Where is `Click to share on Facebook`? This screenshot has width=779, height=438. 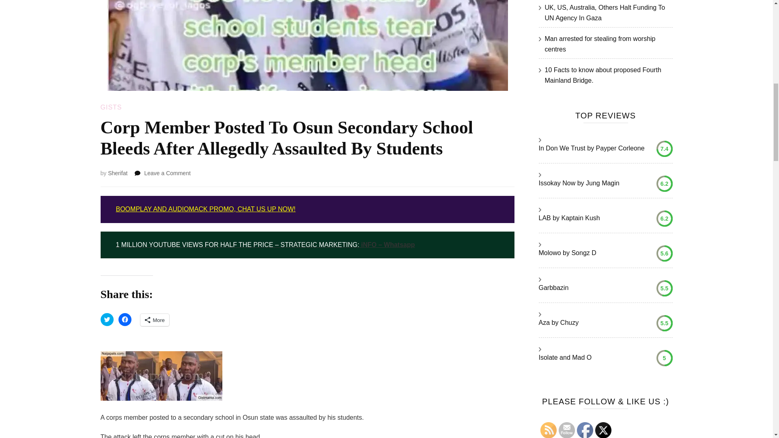
Click to share on Facebook is located at coordinates (125, 320).